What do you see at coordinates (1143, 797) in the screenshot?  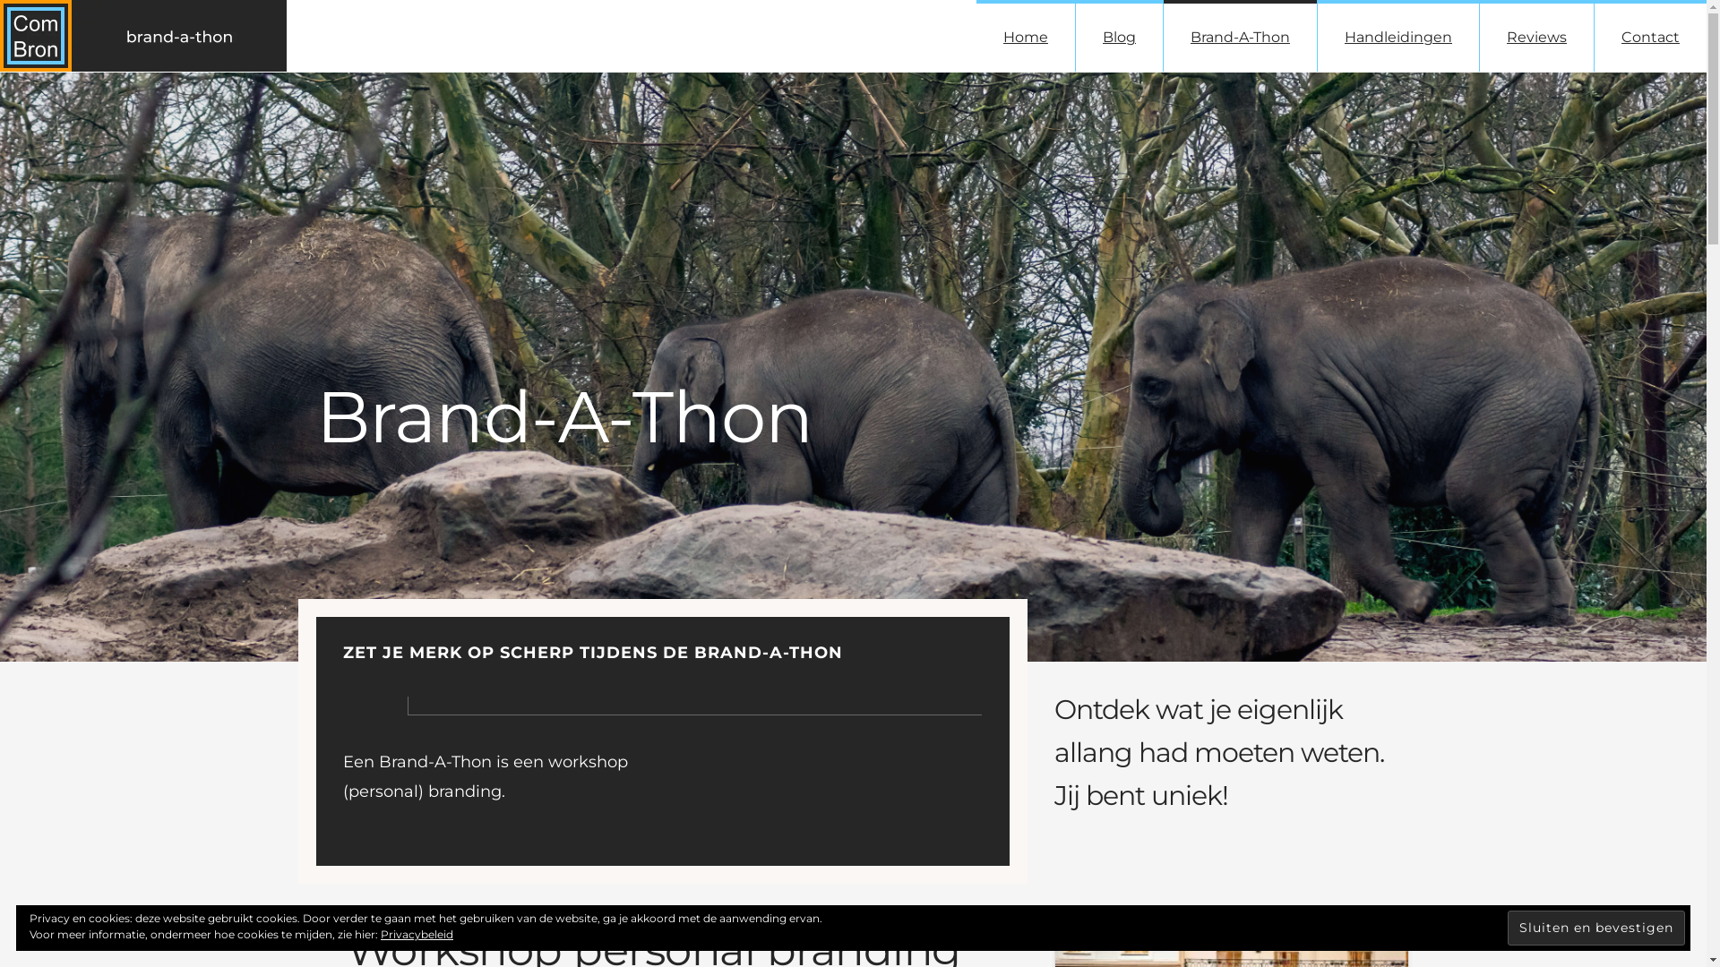 I see `STUUR EEN E-MAIL` at bounding box center [1143, 797].